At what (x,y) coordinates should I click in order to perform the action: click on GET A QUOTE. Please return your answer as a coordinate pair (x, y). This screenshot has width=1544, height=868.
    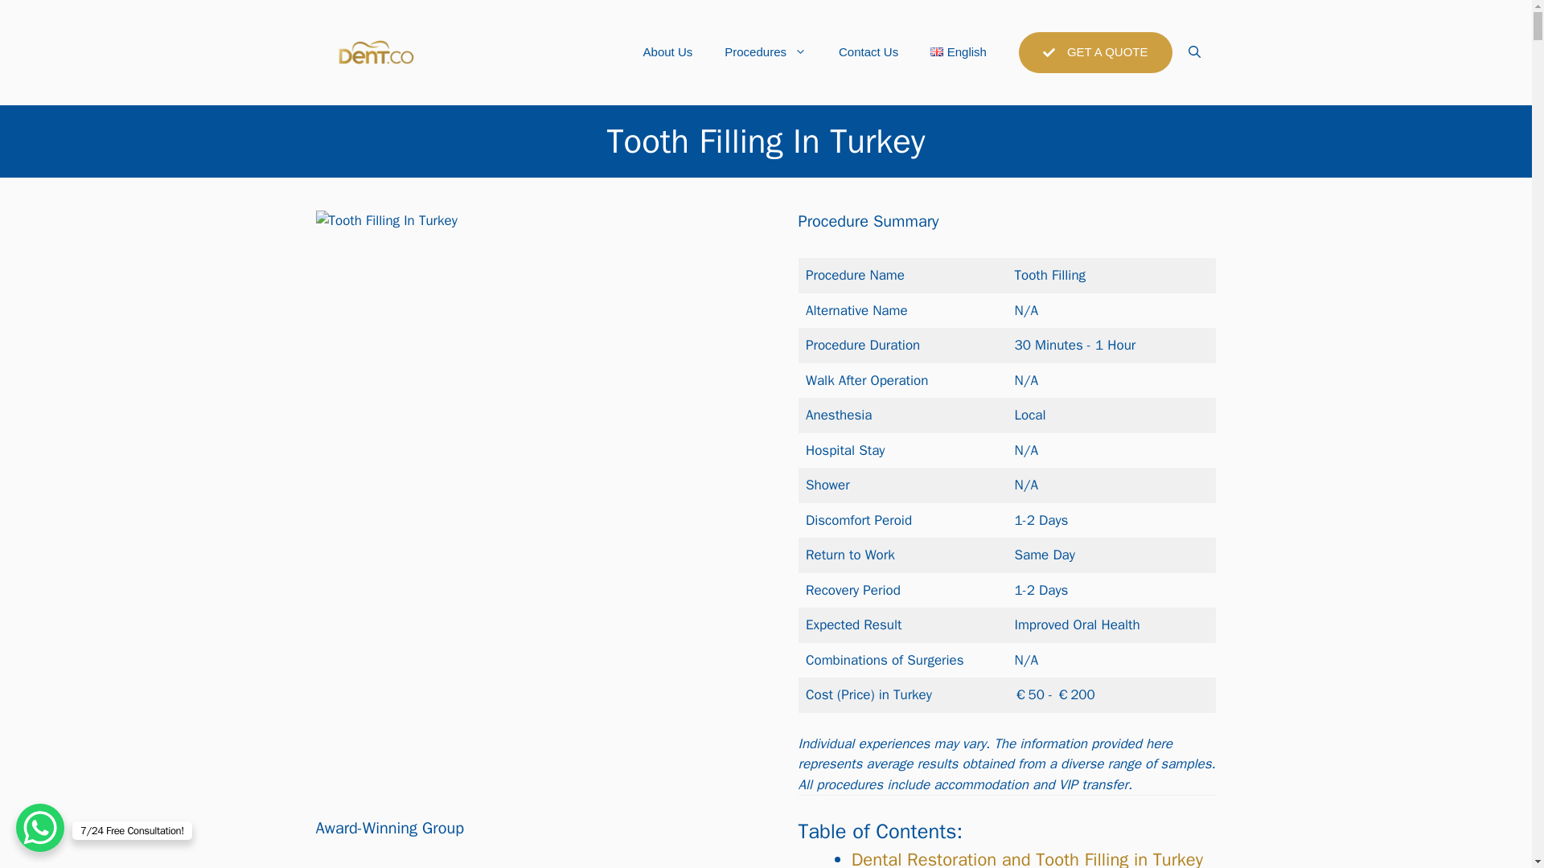
    Looking at the image, I should click on (1095, 51).